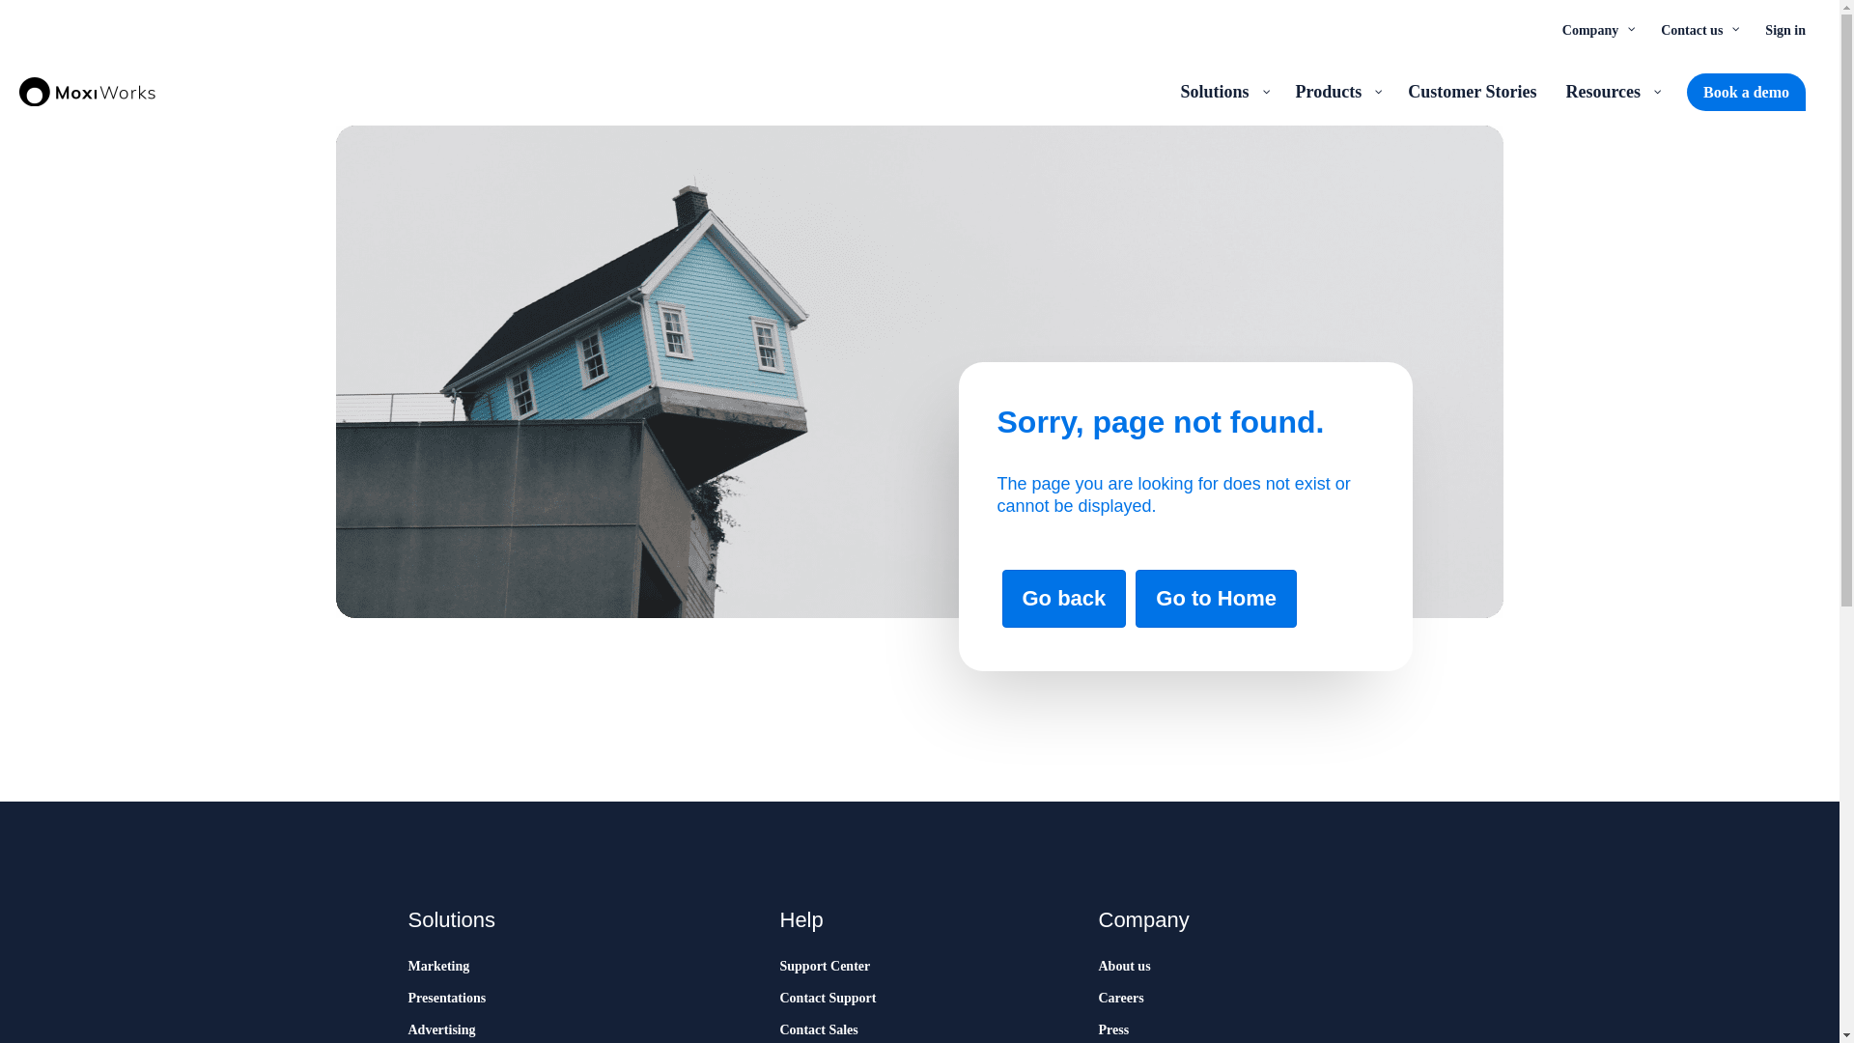 The image size is (1854, 1043). Describe the element at coordinates (1222, 91) in the screenshot. I see `Solutions` at that location.